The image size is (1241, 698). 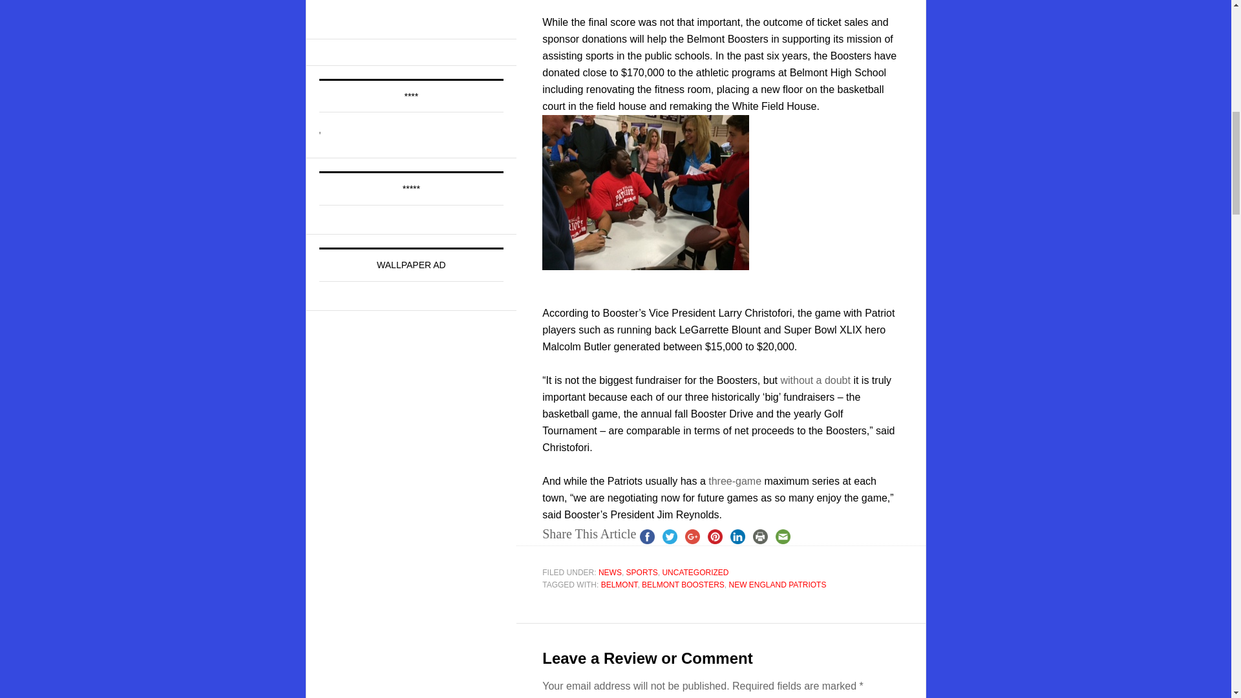 What do you see at coordinates (783, 536) in the screenshot?
I see `Email` at bounding box center [783, 536].